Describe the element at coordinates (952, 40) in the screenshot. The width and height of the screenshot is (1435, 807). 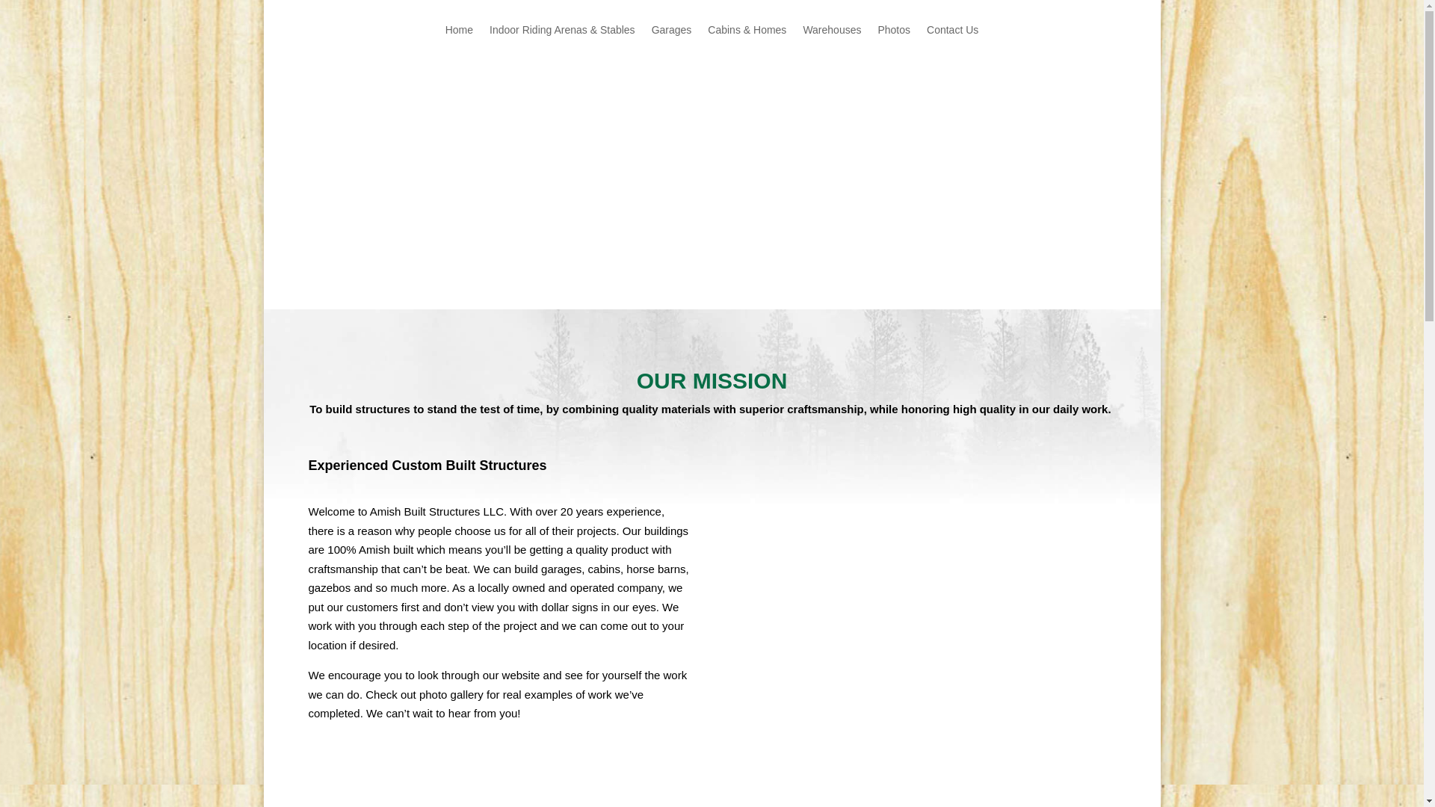
I see `Contact Us` at that location.